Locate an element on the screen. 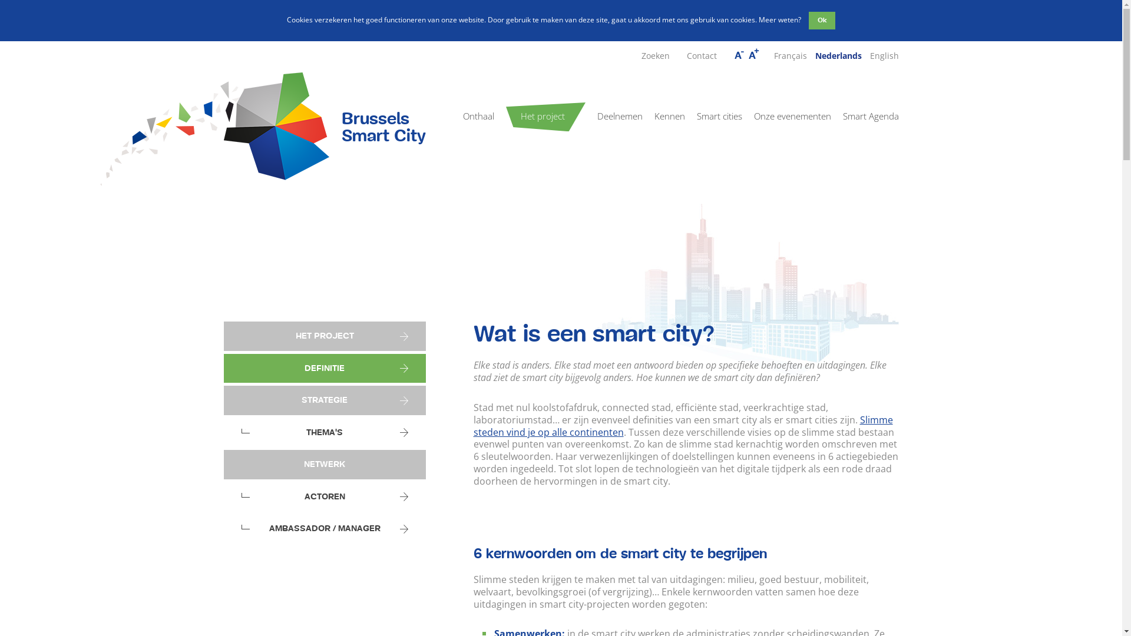 This screenshot has height=636, width=1131. Slimme steden vind je op alle continenten is located at coordinates (683, 426).